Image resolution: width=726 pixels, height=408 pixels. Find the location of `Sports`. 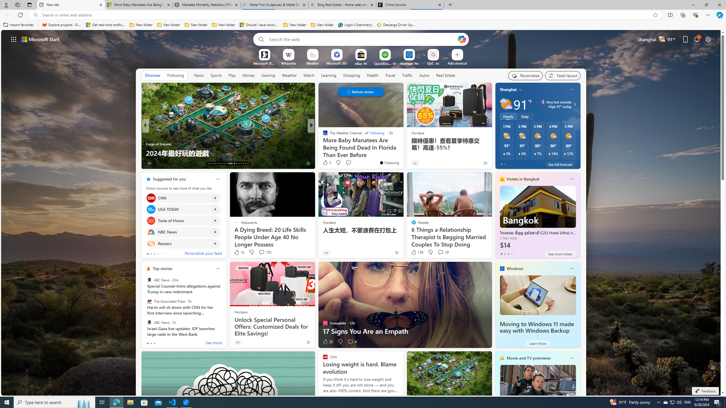

Sports is located at coordinates (216, 75).